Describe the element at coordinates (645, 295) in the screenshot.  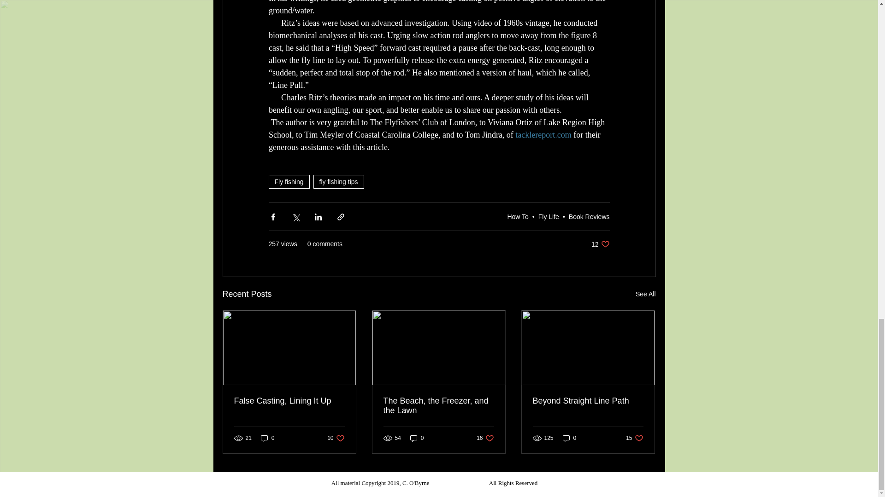
I see `How To` at that location.